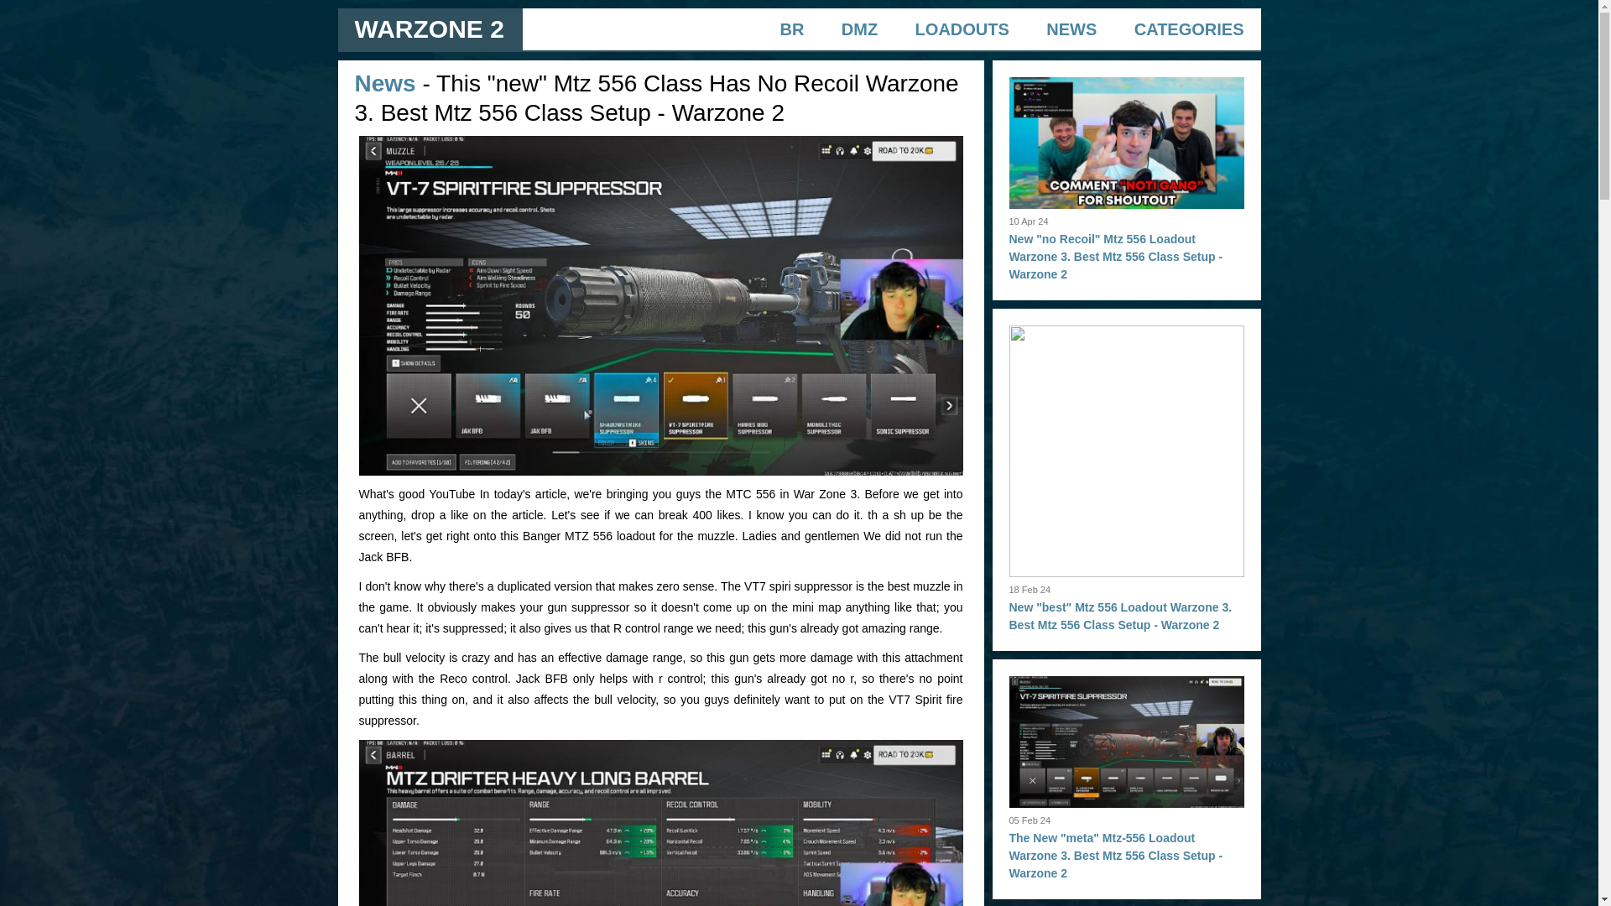 The image size is (1611, 906). I want to click on NEWS, so click(1071, 29).